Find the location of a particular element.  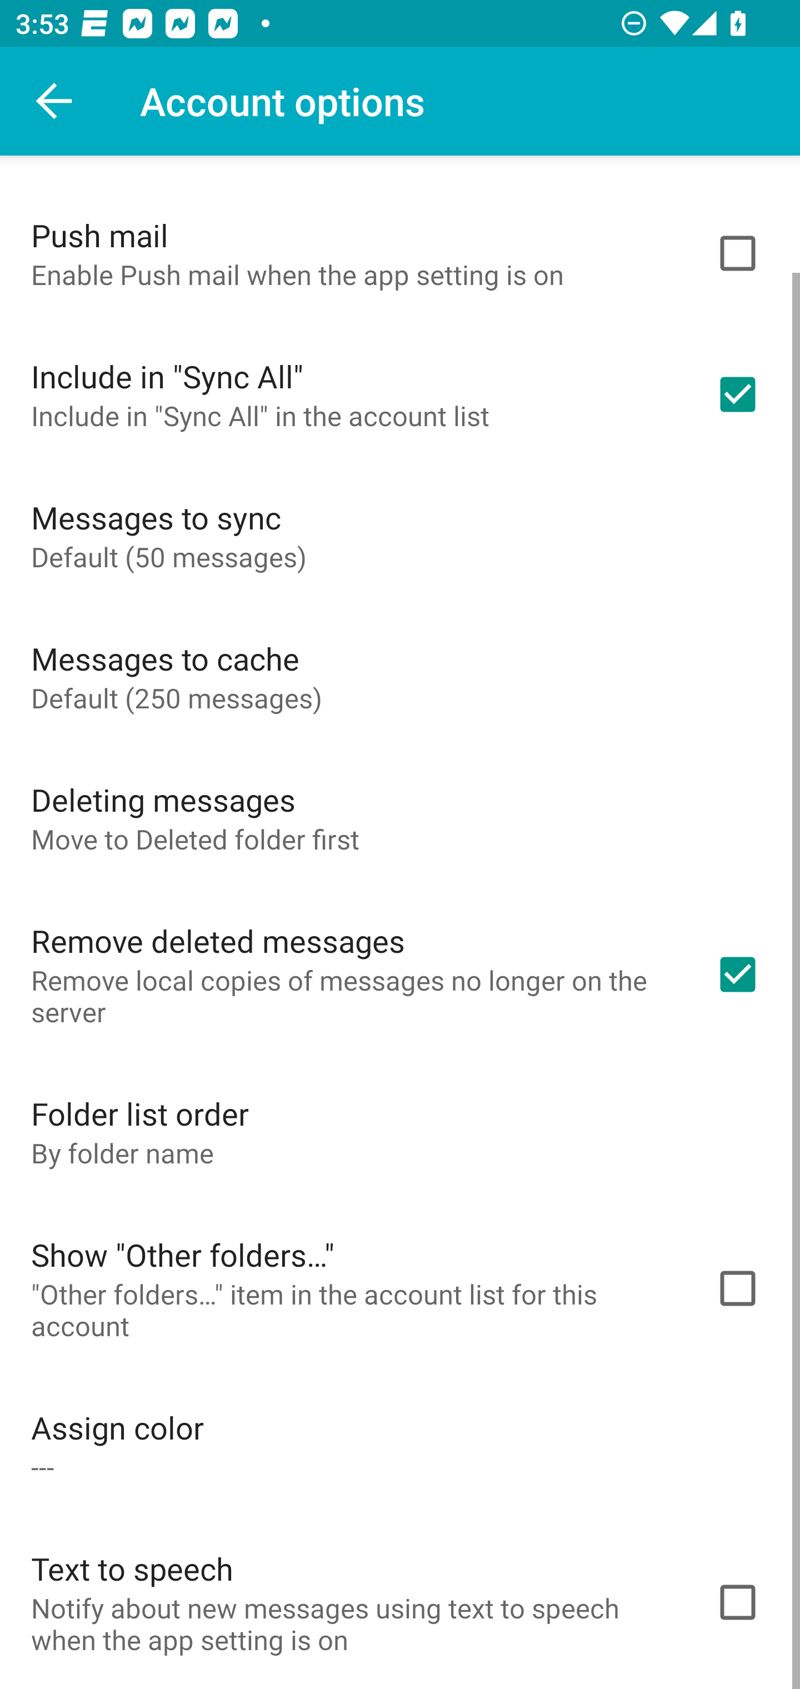

Messages to sync Default (50 messages) is located at coordinates (400, 536).